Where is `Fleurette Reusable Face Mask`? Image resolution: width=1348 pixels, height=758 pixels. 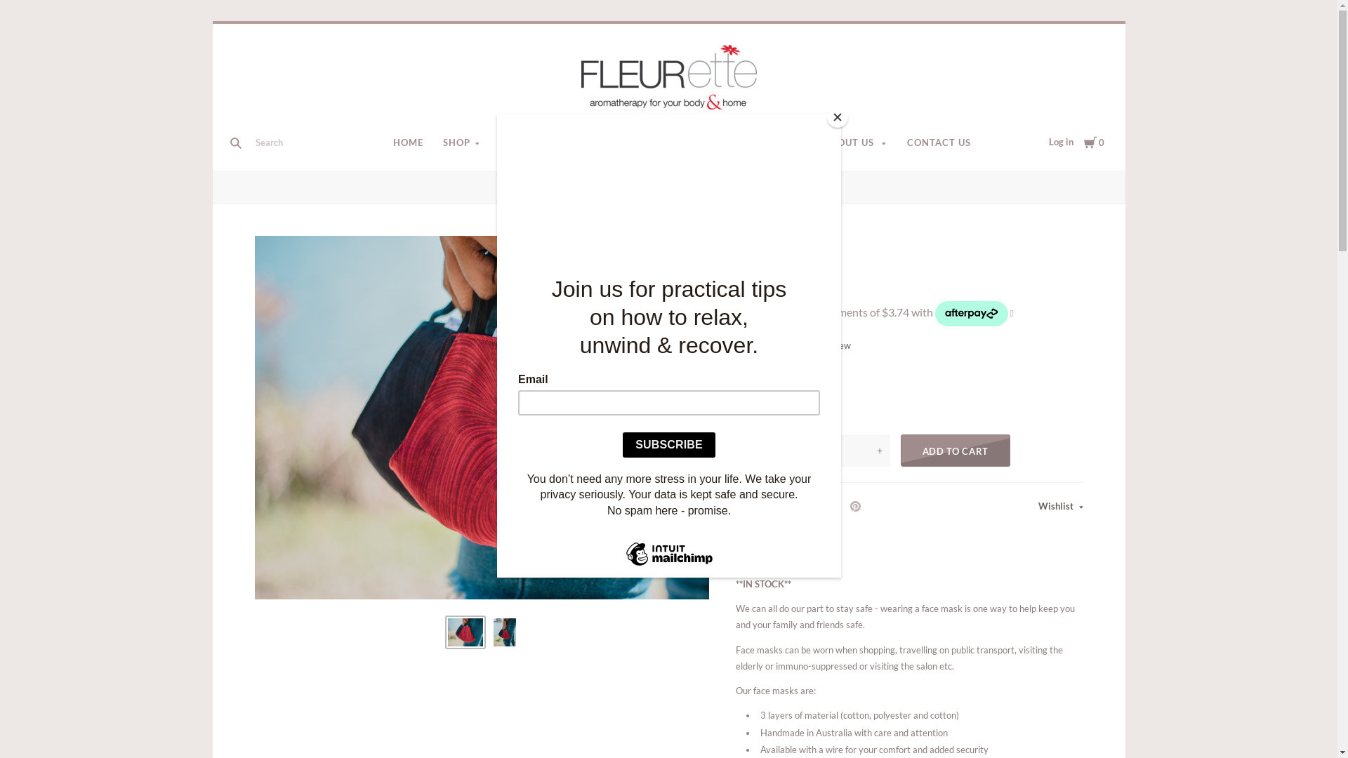
Fleurette Reusable Face Mask is located at coordinates (482, 418).